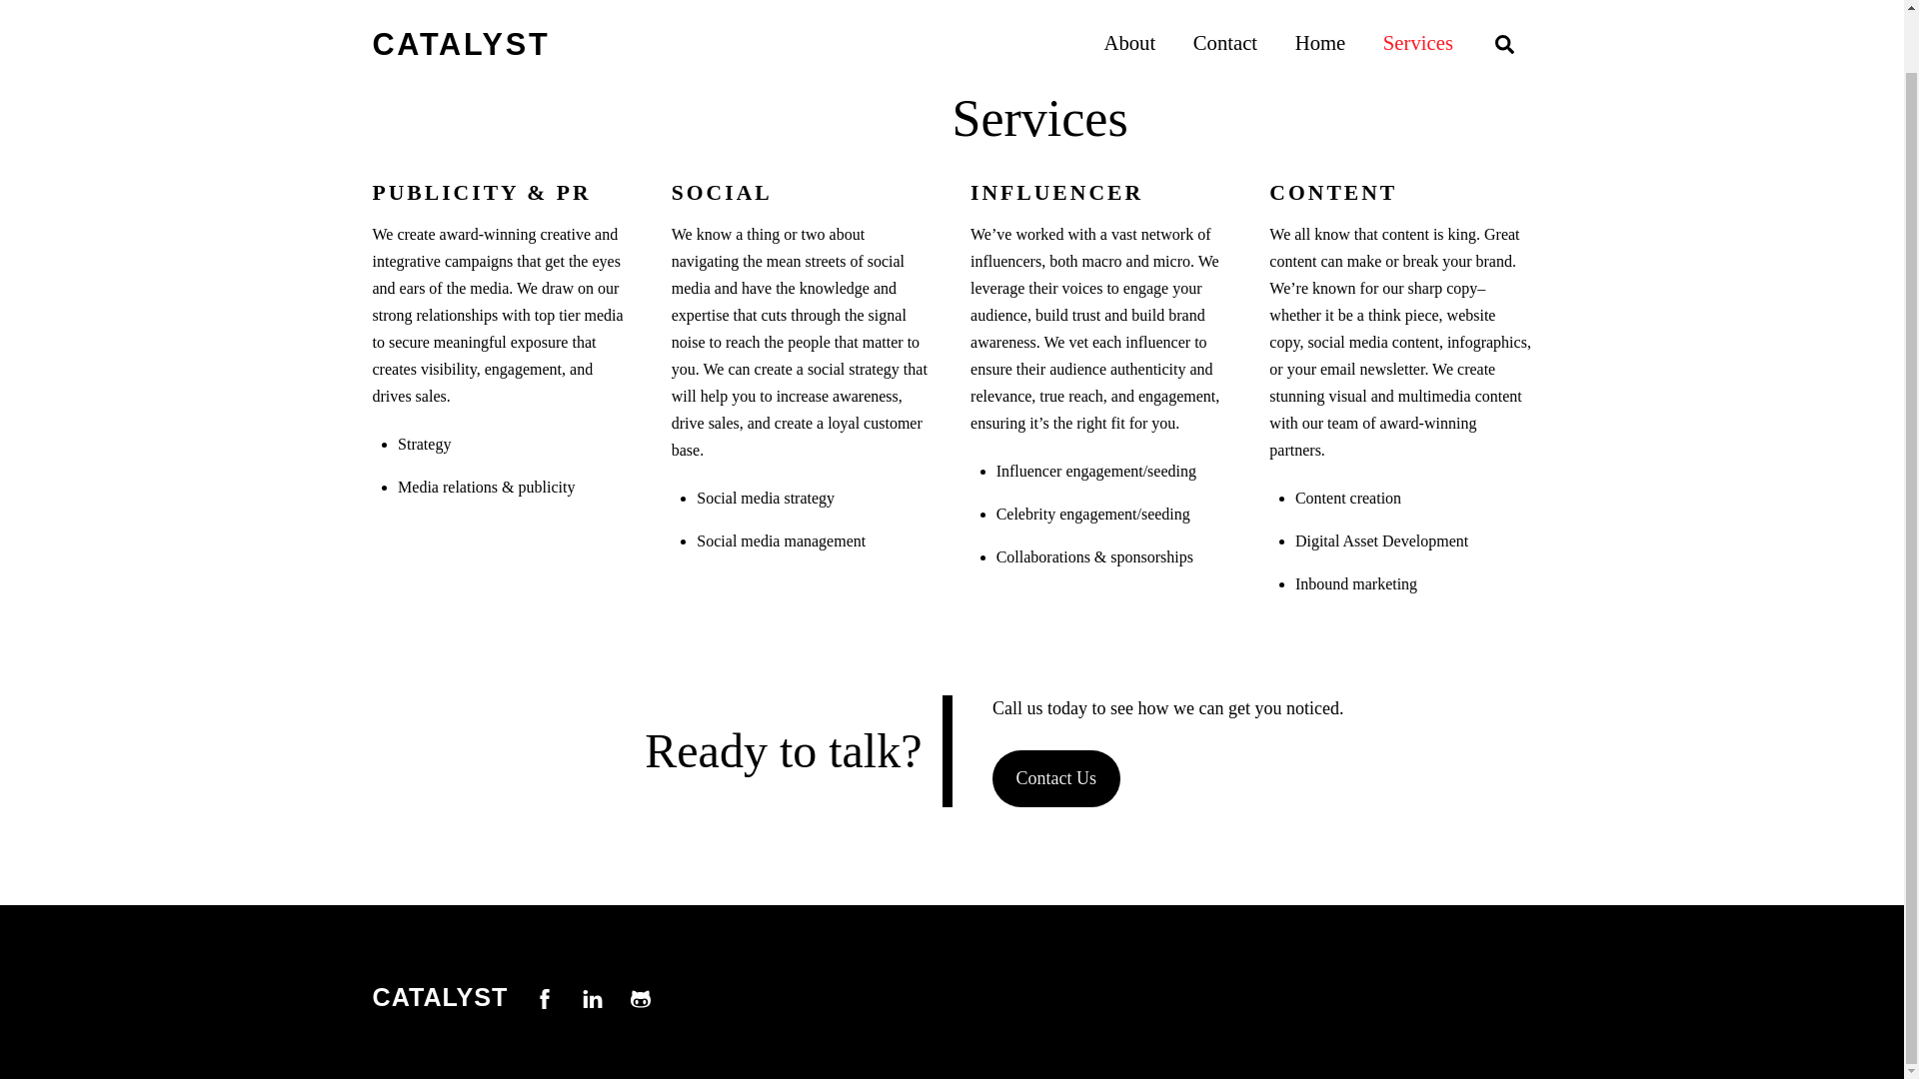  What do you see at coordinates (1319, 3) in the screenshot?
I see `Search` at bounding box center [1319, 3].